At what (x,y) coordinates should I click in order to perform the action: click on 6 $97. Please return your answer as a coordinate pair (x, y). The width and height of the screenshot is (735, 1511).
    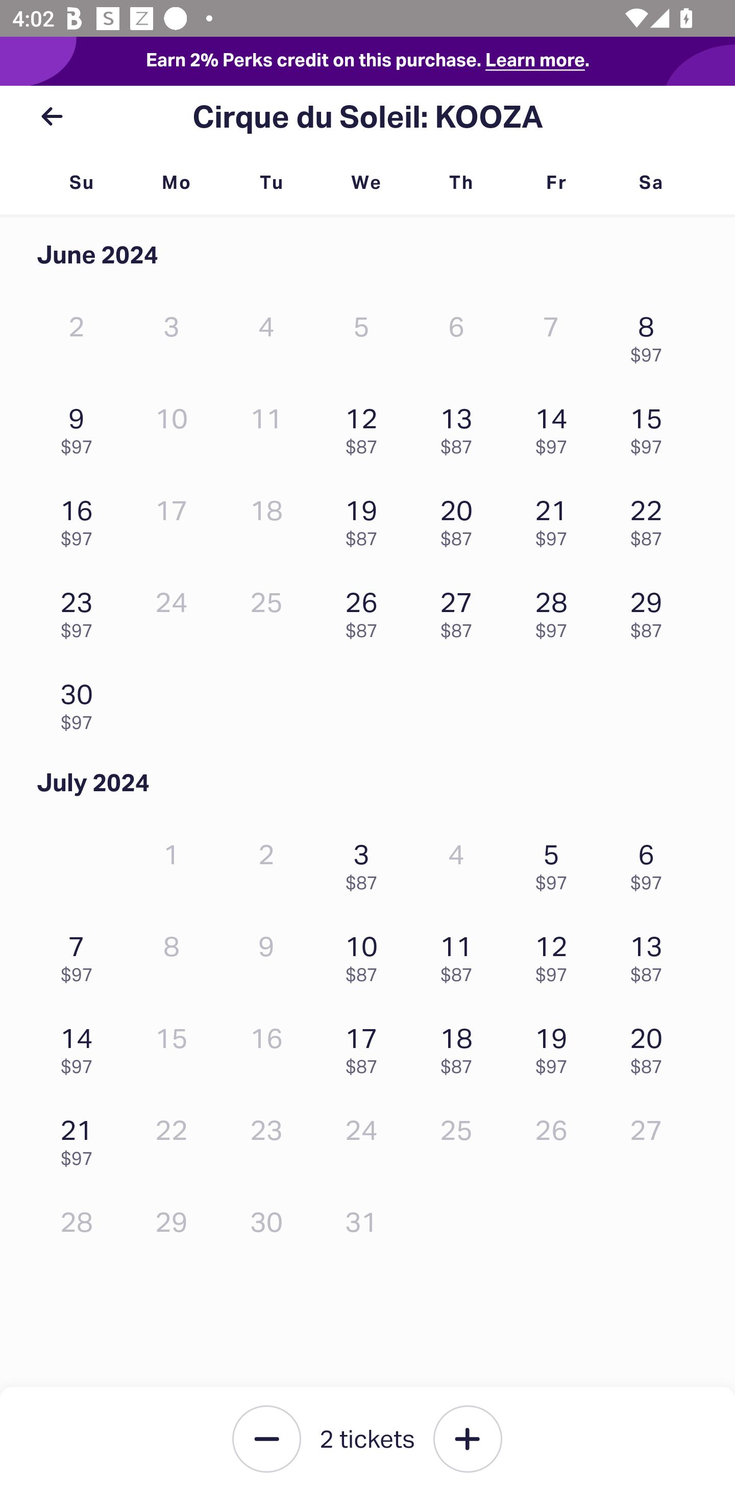
    Looking at the image, I should click on (651, 863).